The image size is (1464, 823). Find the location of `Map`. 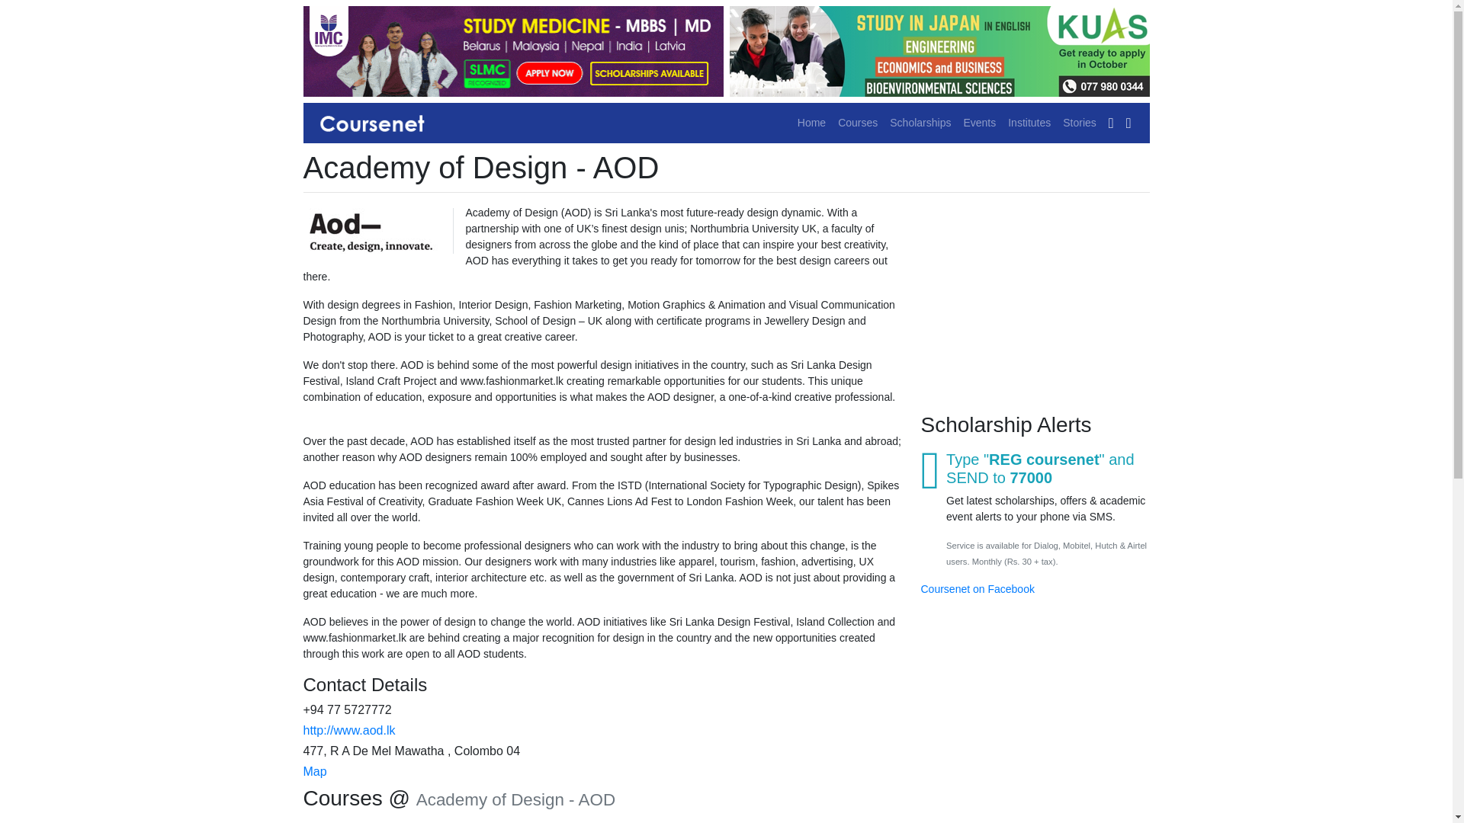

Map is located at coordinates (314, 771).